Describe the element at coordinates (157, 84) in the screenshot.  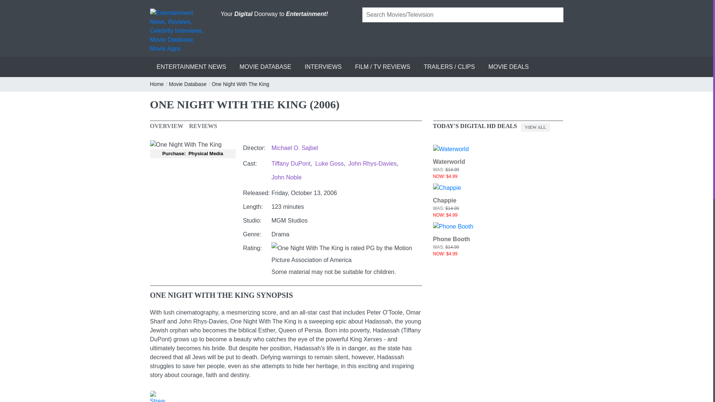
I see `Home` at that location.